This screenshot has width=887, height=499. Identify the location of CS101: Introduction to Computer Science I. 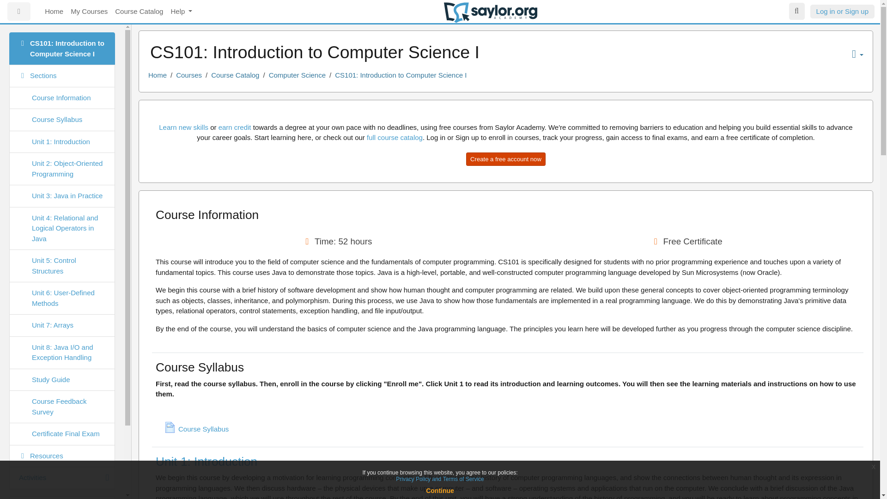
(62, 49).